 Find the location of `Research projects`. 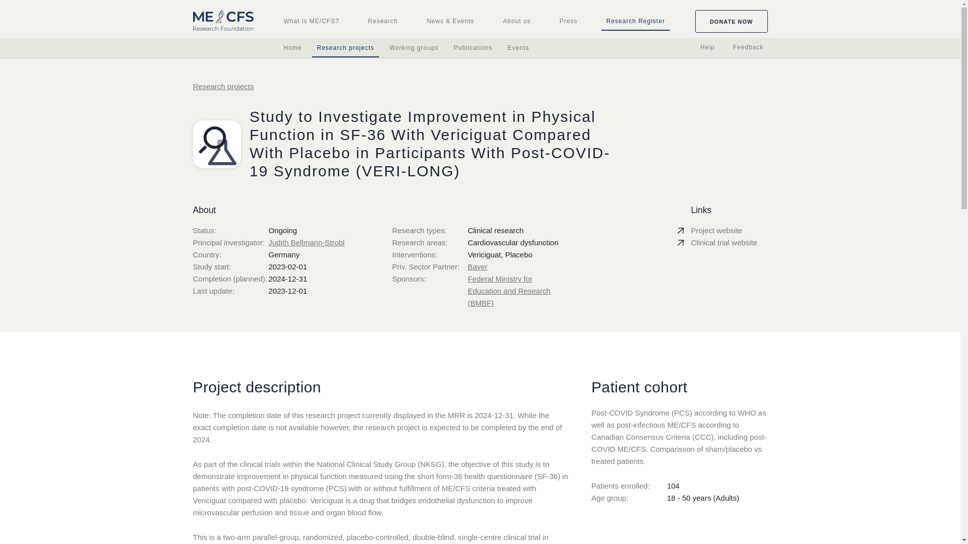

Research projects is located at coordinates (223, 87).